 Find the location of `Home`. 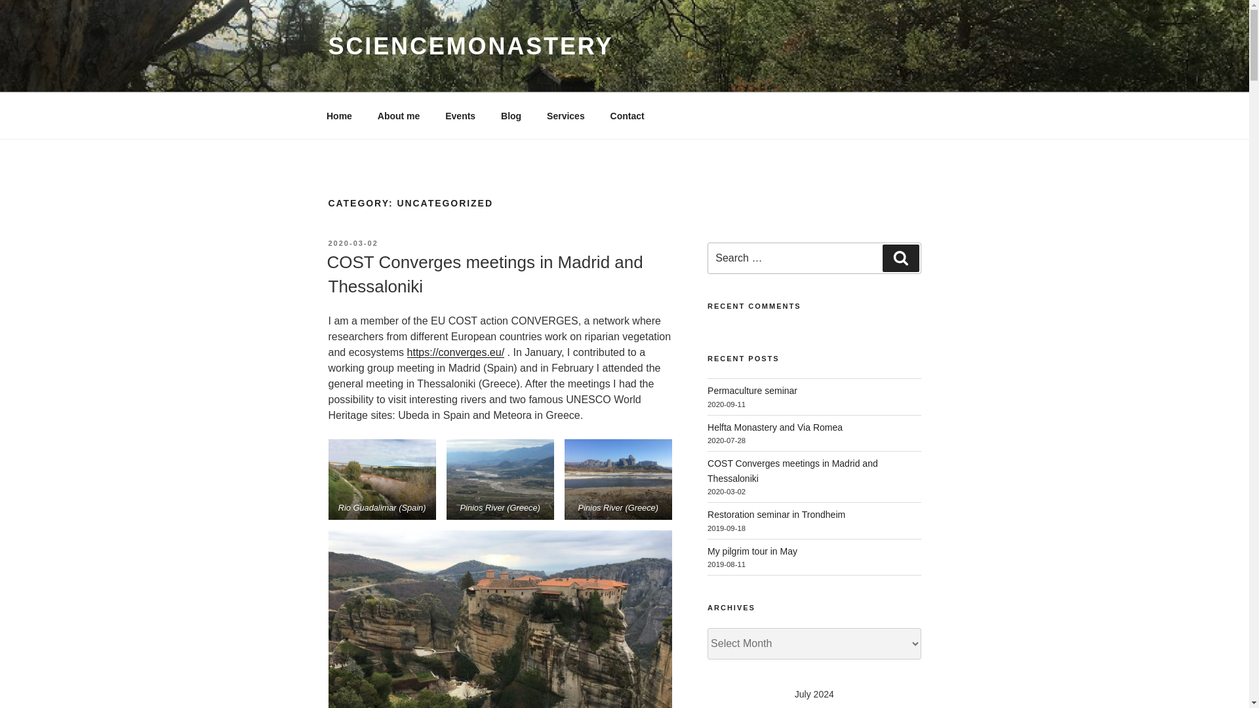

Home is located at coordinates (339, 115).